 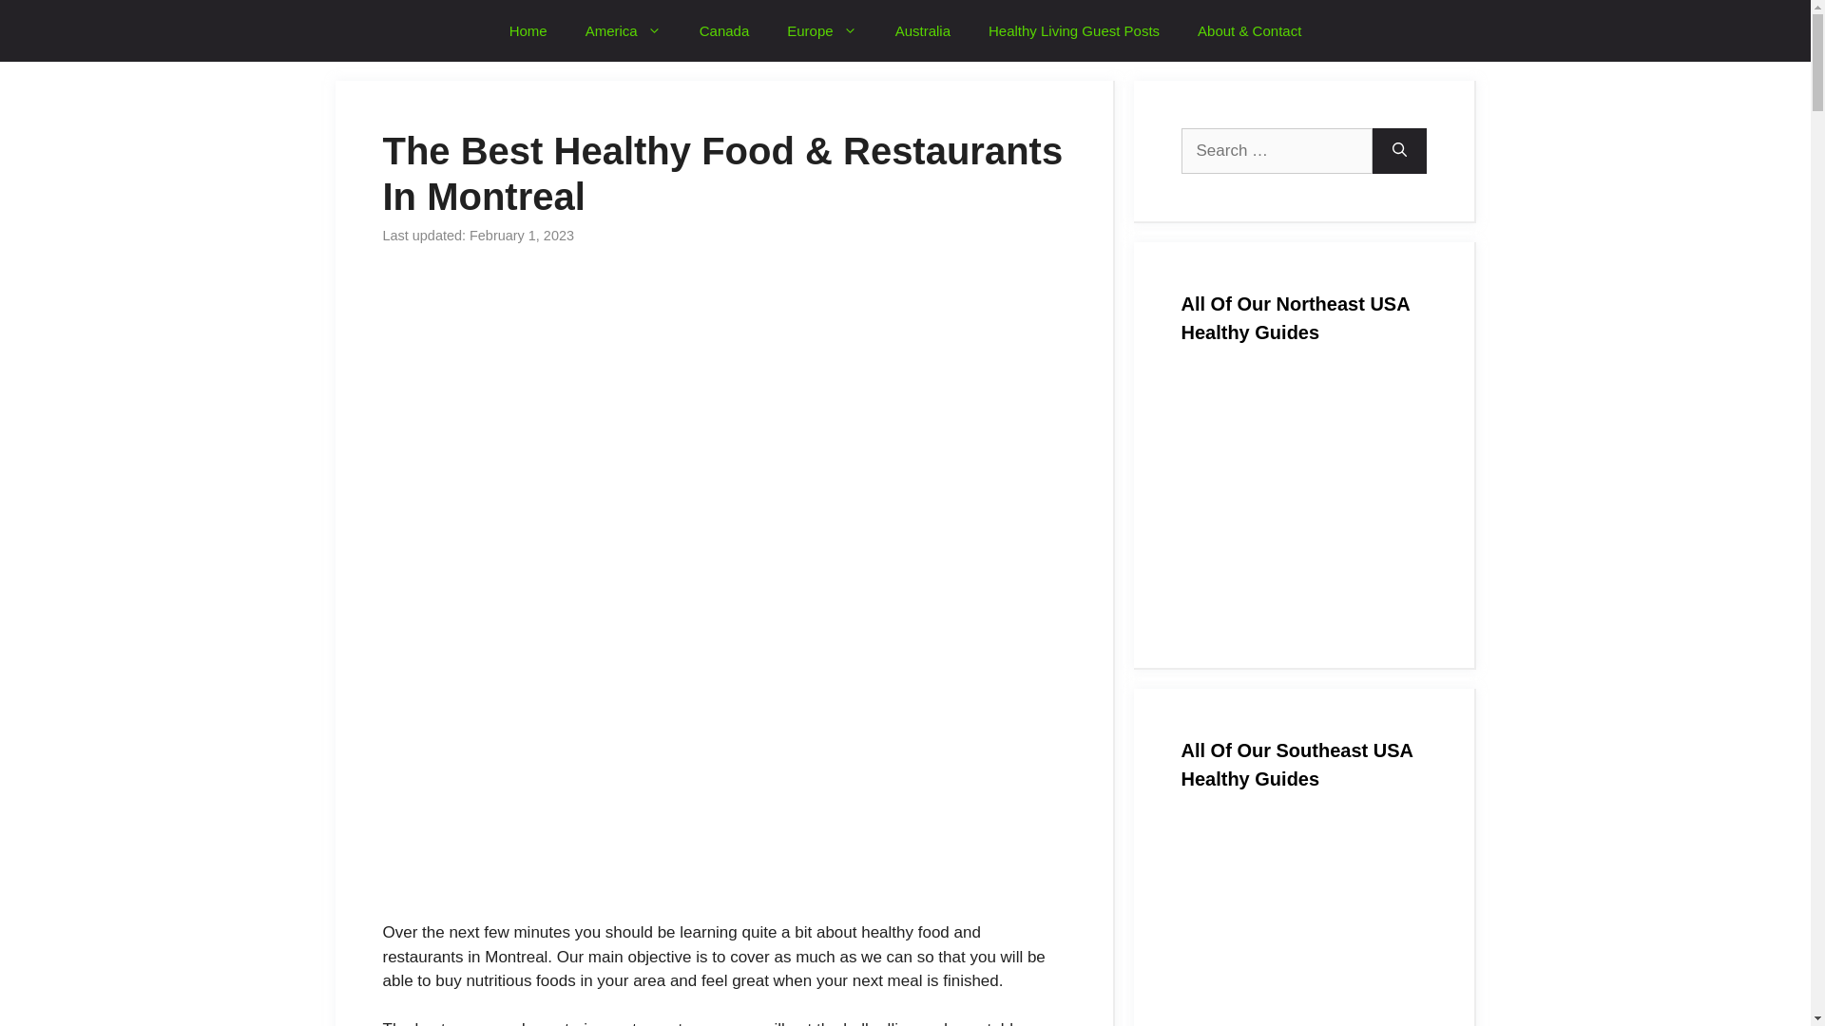 I want to click on All Of Our Southeast USA Healthy Guides , so click(x=1302, y=923).